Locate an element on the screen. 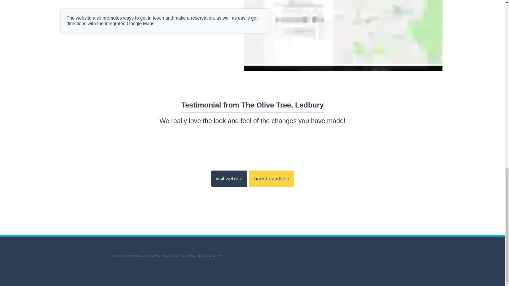 Image resolution: width=509 pixels, height=286 pixels. Sitemap is located at coordinates (202, 256).